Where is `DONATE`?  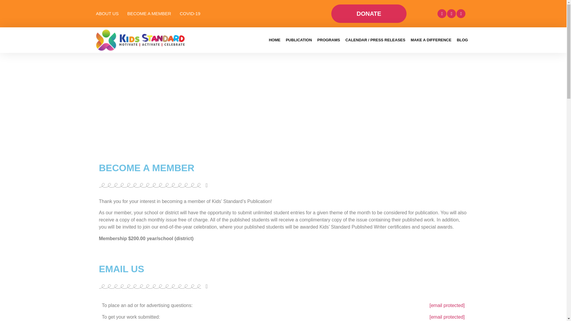 DONATE is located at coordinates (369, 14).